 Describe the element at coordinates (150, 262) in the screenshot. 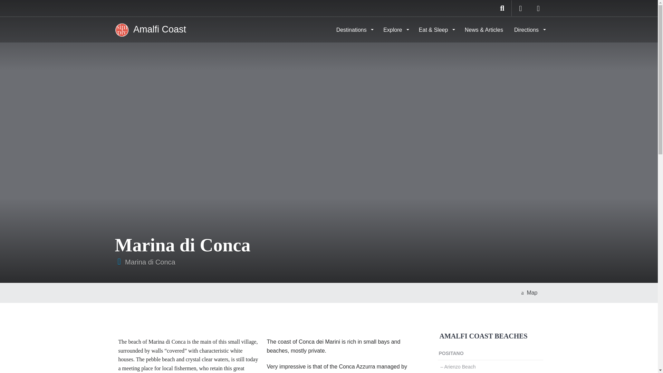

I see `Marina di Conca` at that location.